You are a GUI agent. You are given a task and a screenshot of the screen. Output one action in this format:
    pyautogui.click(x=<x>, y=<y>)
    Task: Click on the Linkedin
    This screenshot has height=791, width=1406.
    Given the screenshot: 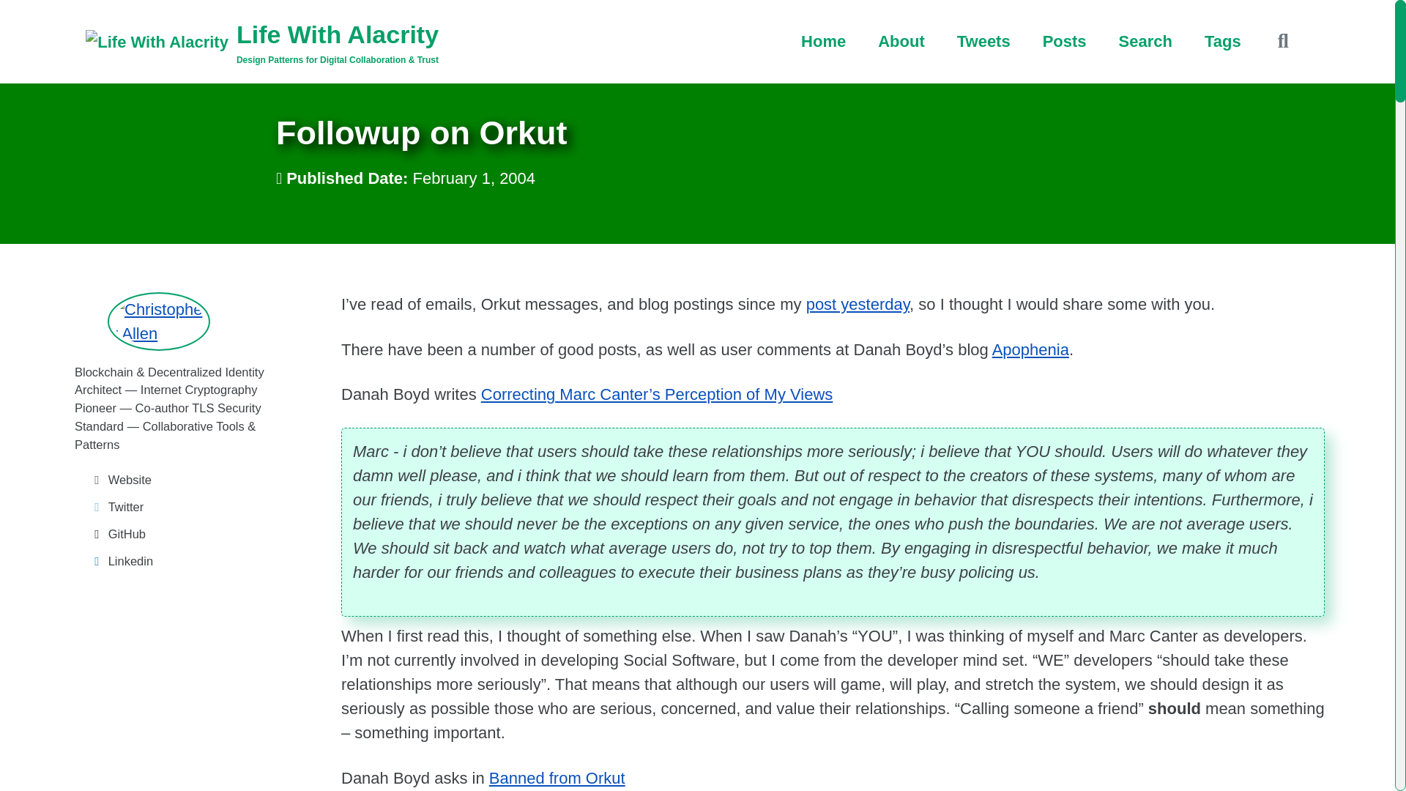 What is the action you would take?
    pyautogui.click(x=184, y=561)
    